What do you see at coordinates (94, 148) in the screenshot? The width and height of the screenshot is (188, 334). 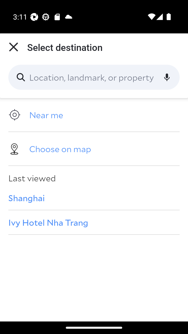 I see `Choose on map` at bounding box center [94, 148].